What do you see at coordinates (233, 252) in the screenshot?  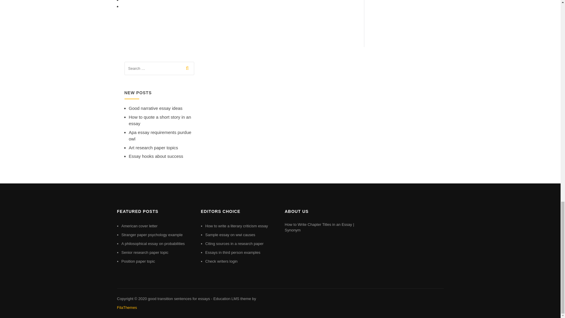 I see `Essays in third person examples` at bounding box center [233, 252].